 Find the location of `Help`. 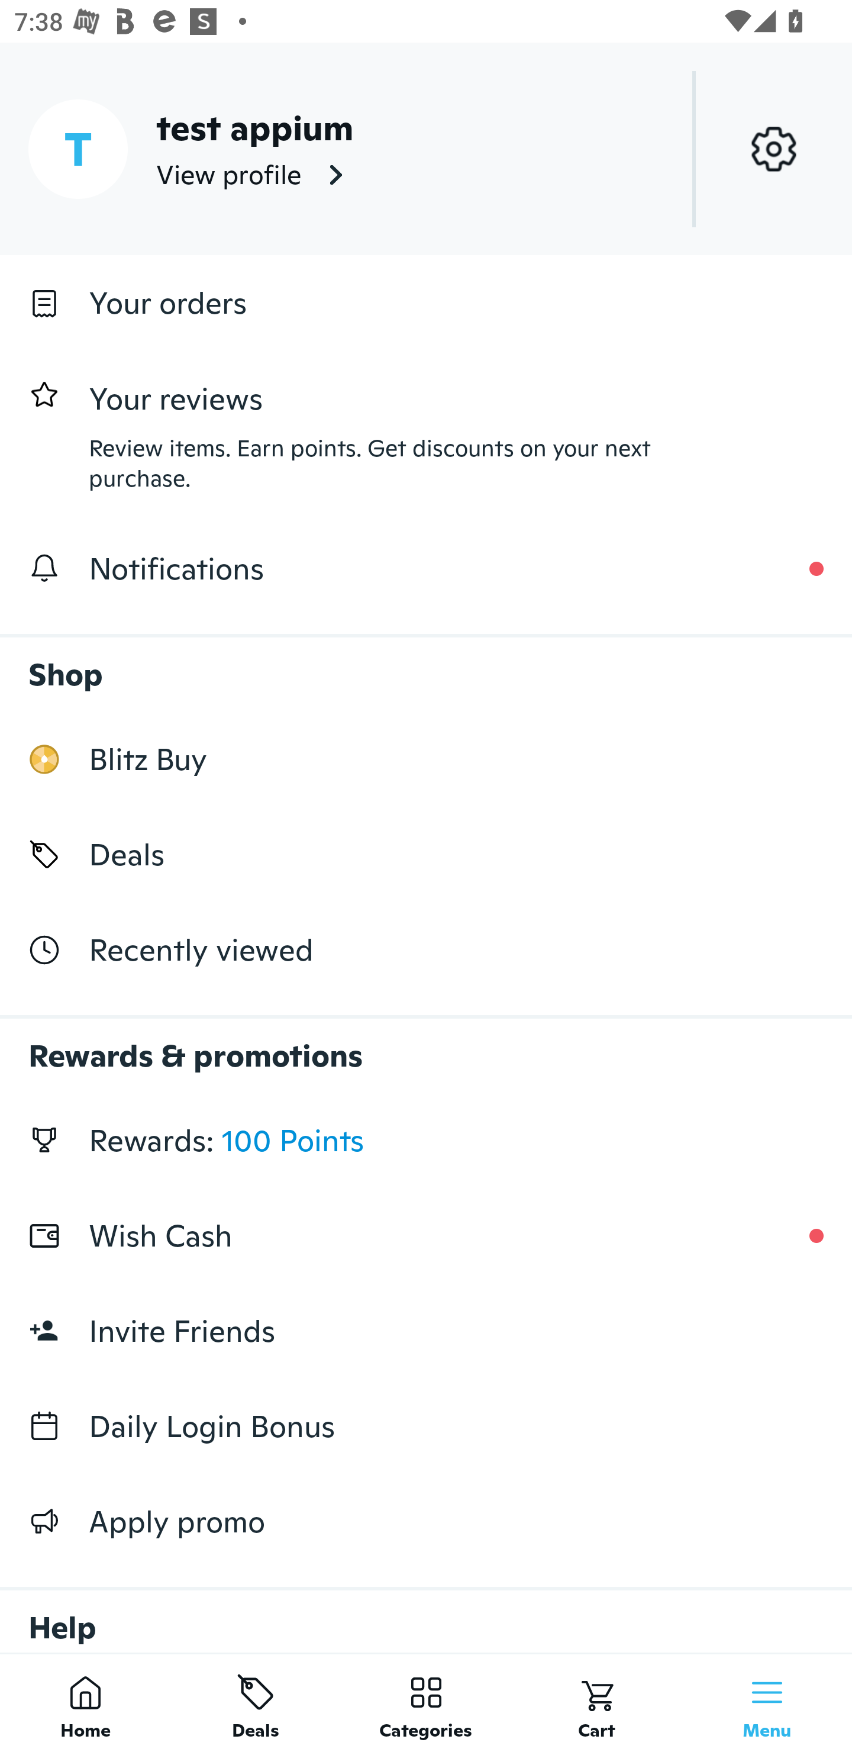

Help is located at coordinates (426, 1611).